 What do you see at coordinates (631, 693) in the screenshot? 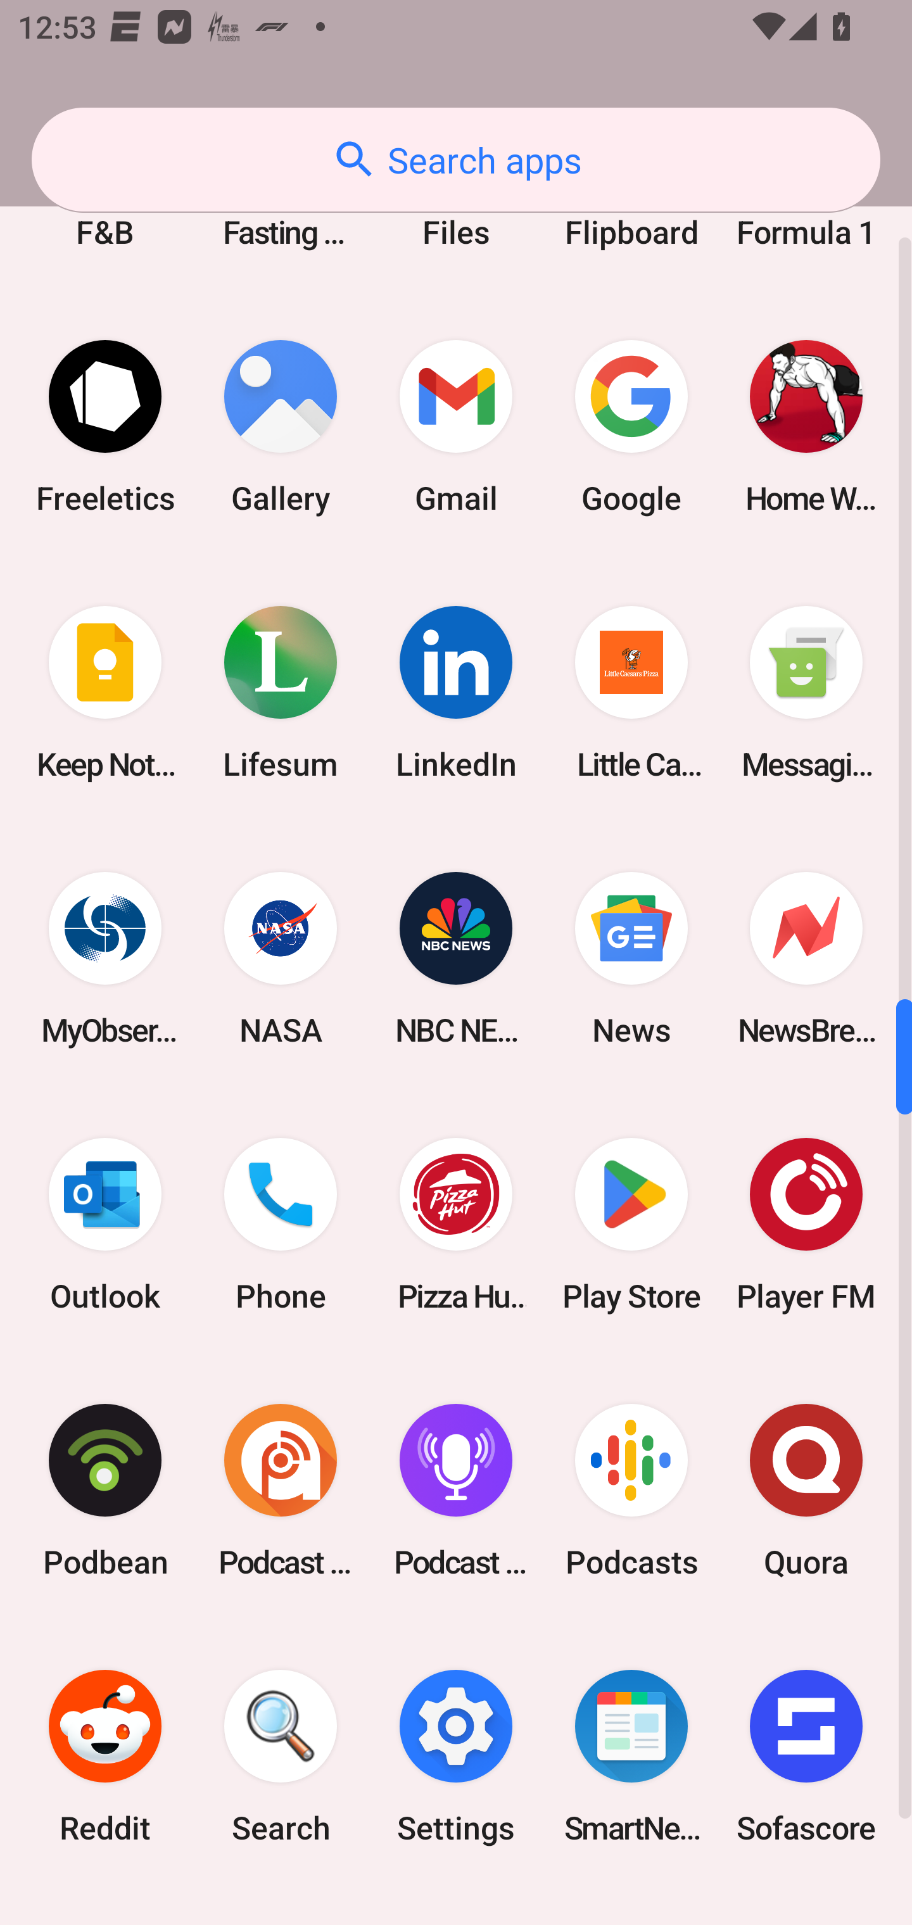
I see `Little Caesars Pizza` at bounding box center [631, 693].